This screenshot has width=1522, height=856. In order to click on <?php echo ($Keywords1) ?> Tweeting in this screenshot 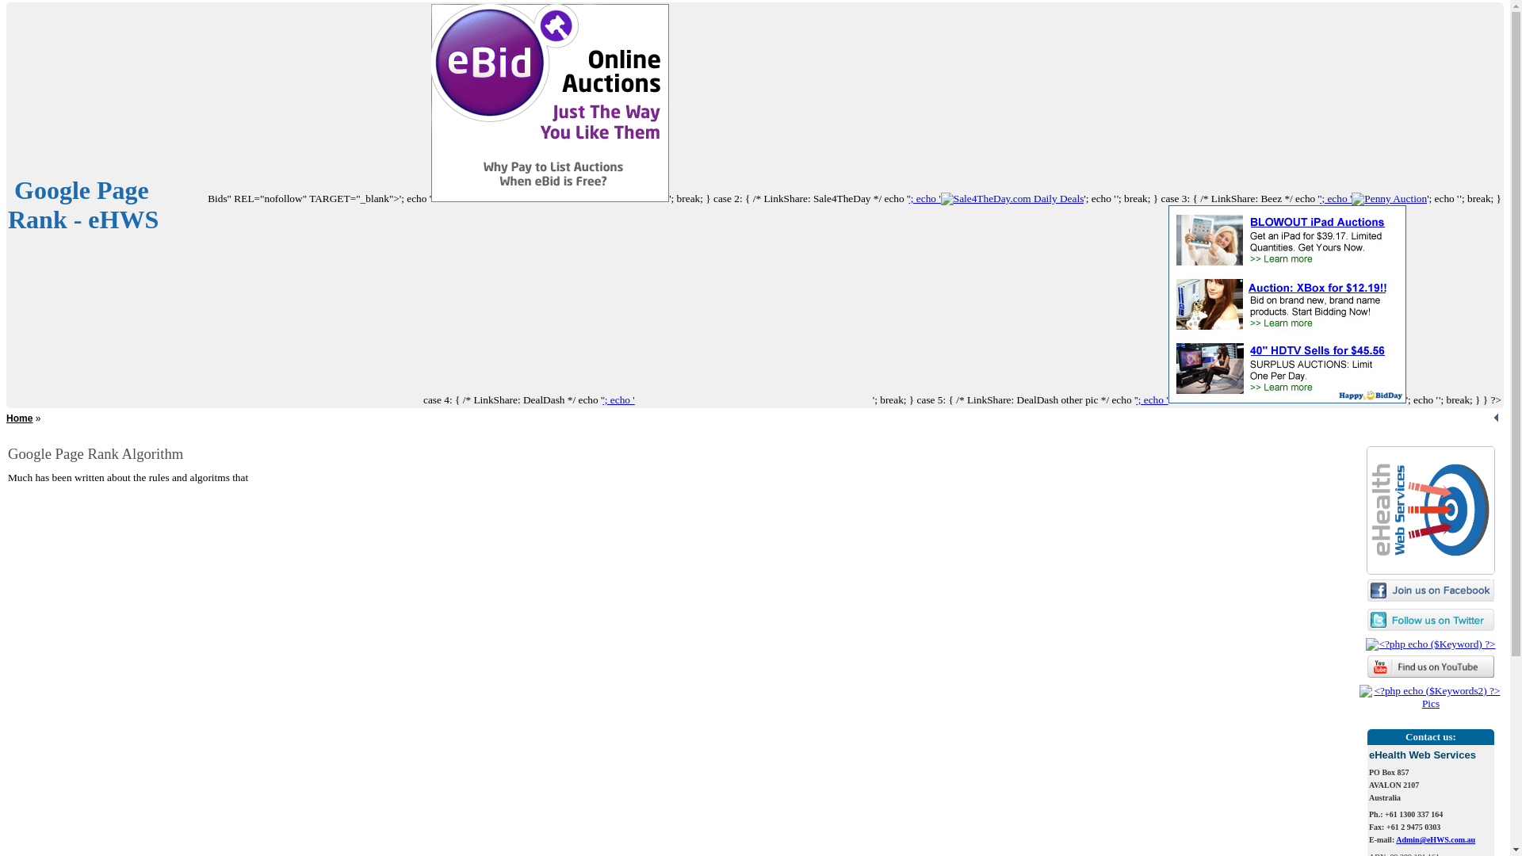, I will do `click(1431, 628)`.